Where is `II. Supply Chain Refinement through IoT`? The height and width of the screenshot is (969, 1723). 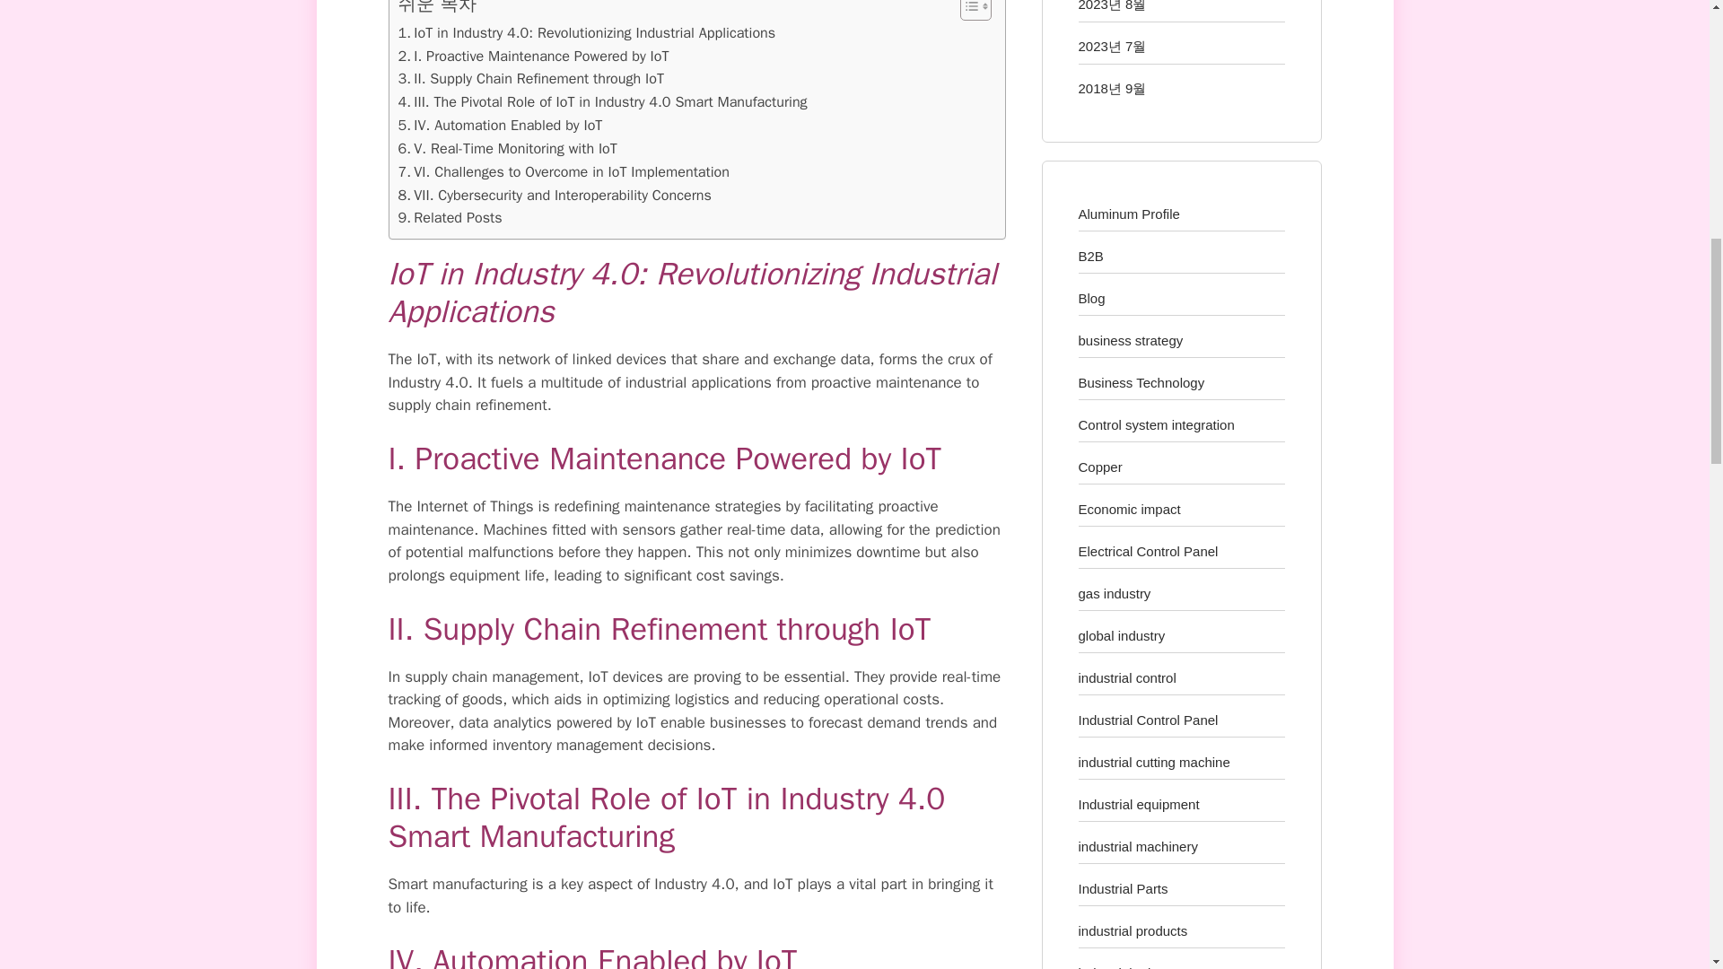
II. Supply Chain Refinement through IoT is located at coordinates (531, 79).